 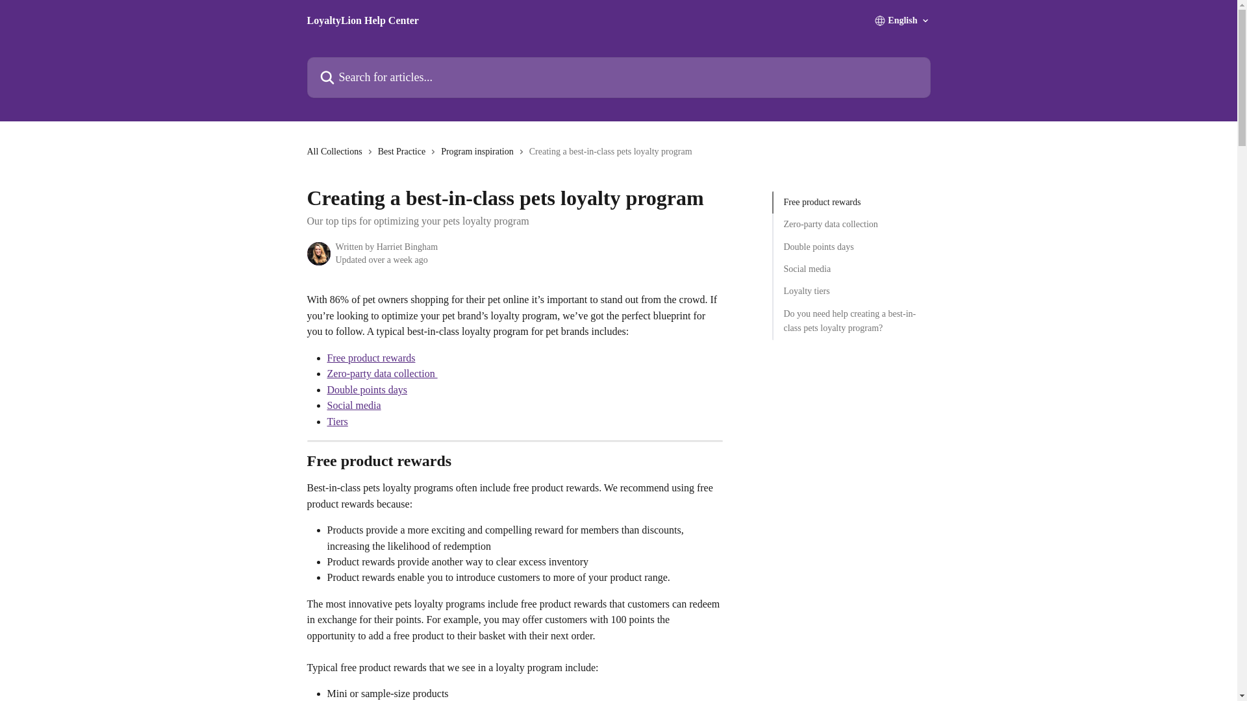 What do you see at coordinates (851, 247) in the screenshot?
I see `Double points days` at bounding box center [851, 247].